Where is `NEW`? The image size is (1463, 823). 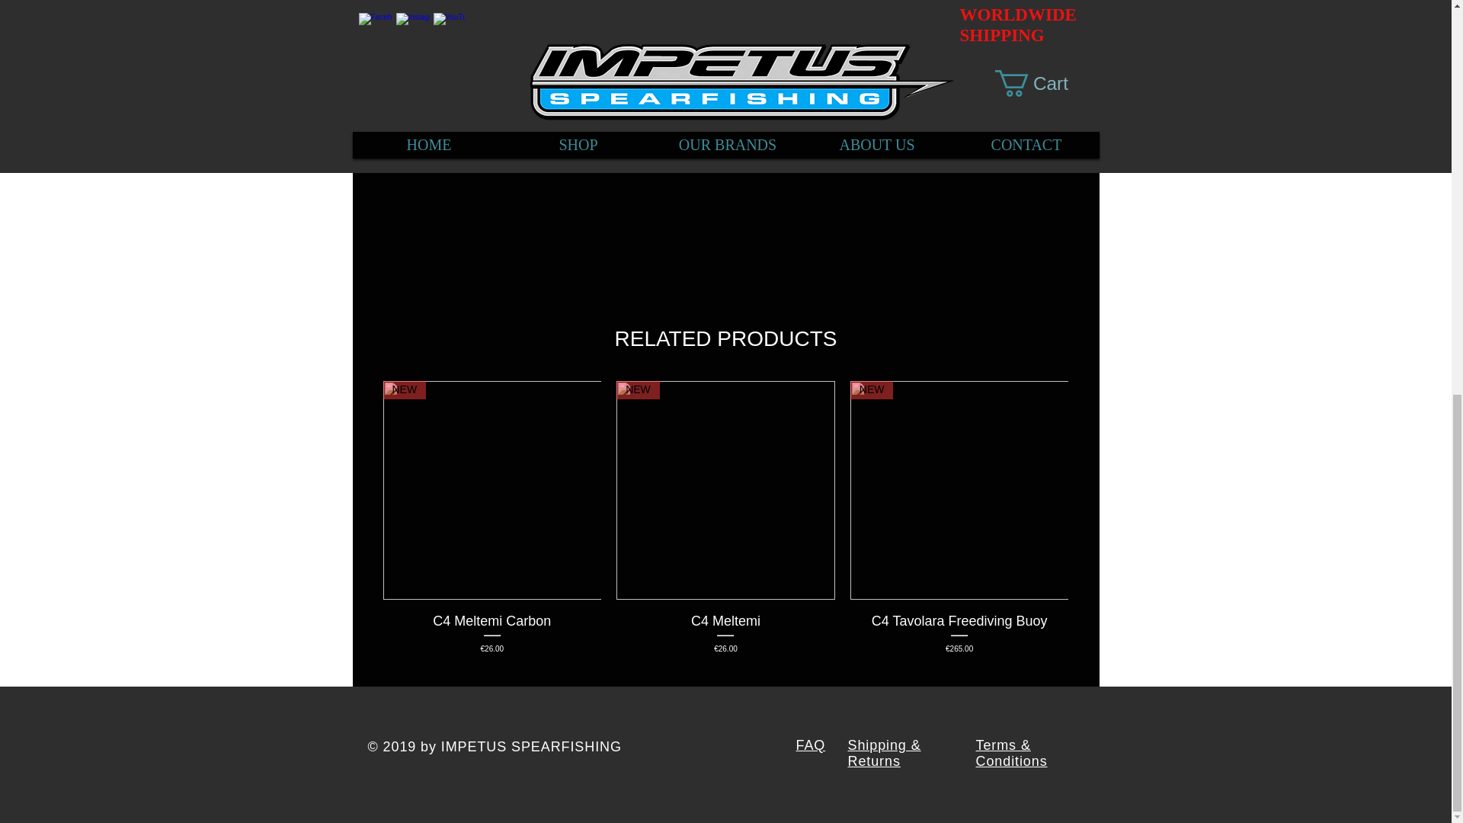 NEW is located at coordinates (725, 491).